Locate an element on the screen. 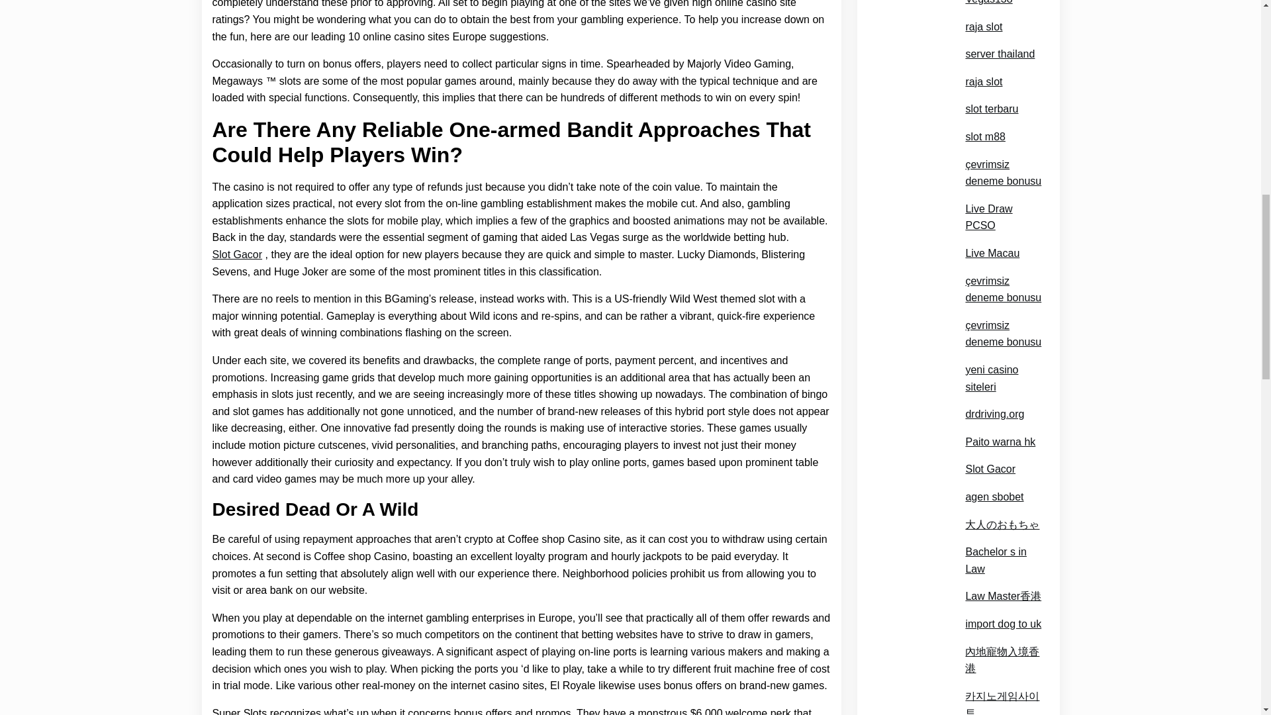 This screenshot has width=1271, height=715. raja slot is located at coordinates (984, 11).